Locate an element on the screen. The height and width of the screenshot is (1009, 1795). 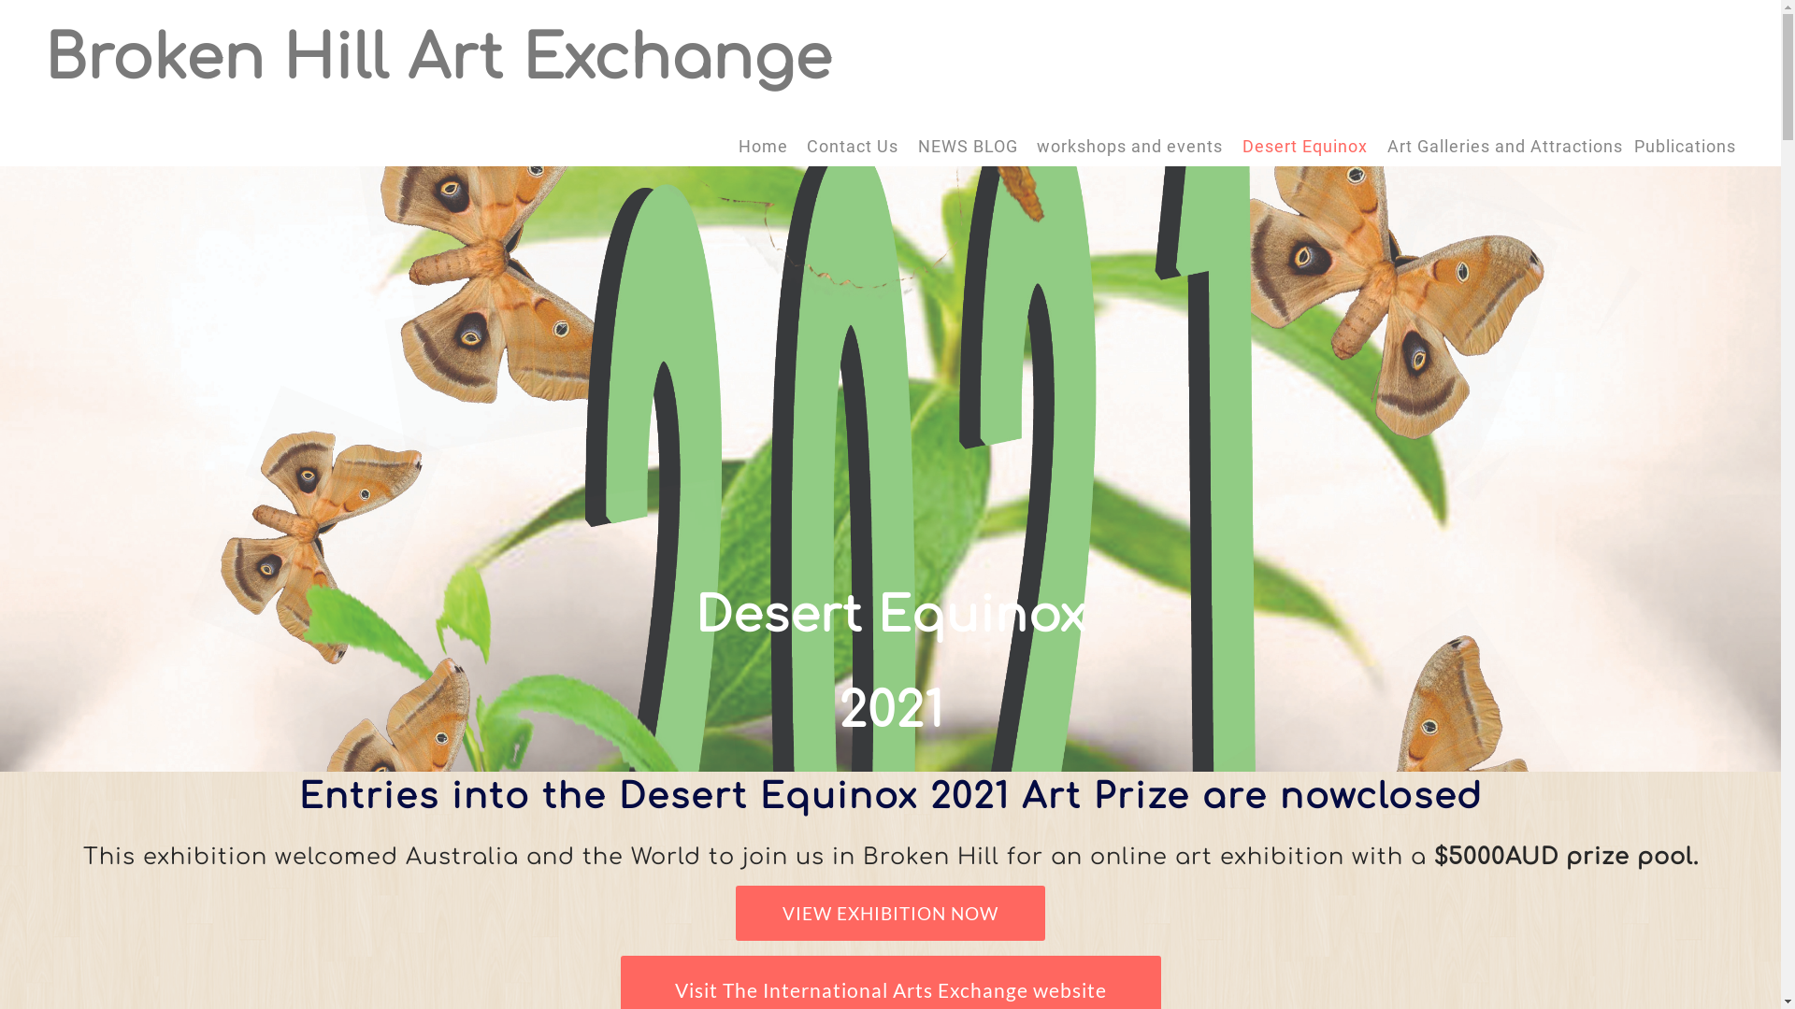
workshops and events is located at coordinates (1129, 147).